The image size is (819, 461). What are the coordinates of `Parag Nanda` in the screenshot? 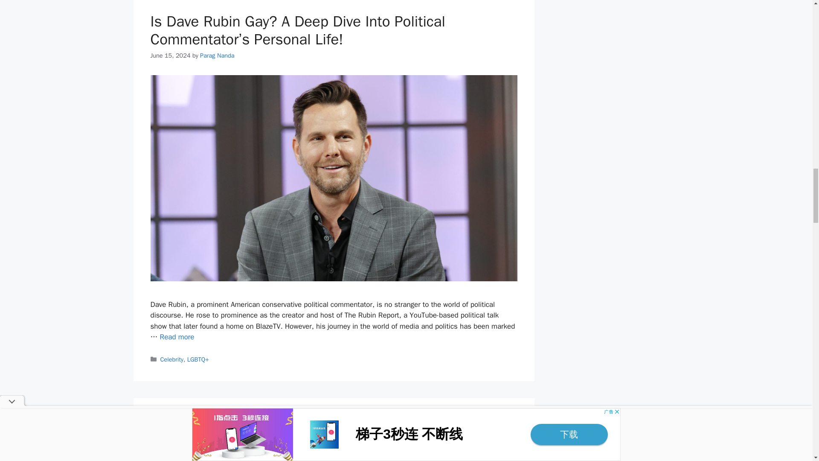 It's located at (217, 55).